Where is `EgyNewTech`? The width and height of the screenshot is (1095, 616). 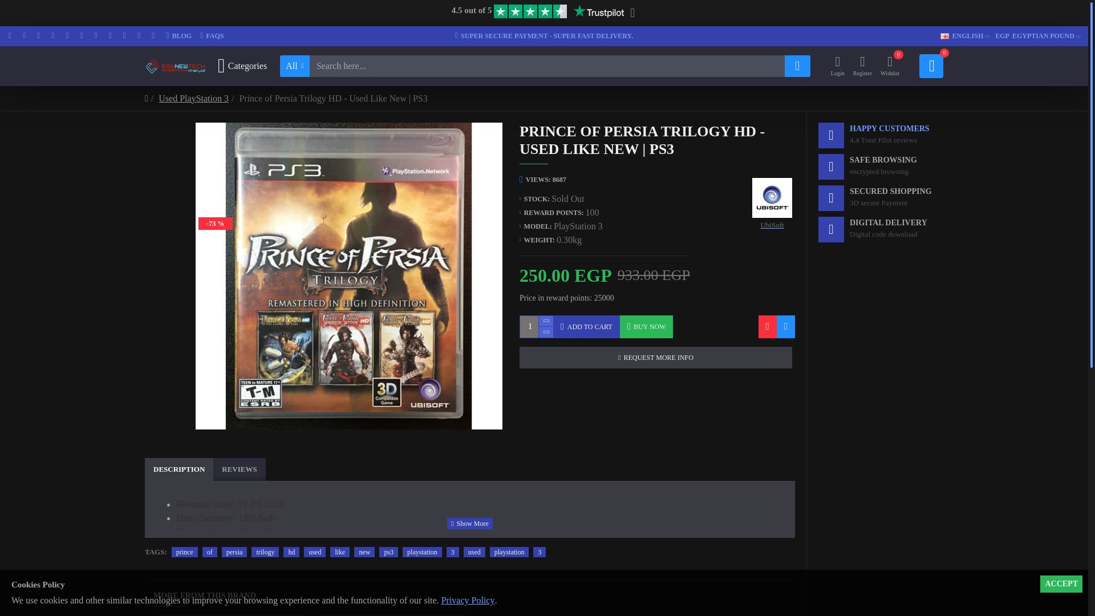
EgyNewTech is located at coordinates (179, 37).